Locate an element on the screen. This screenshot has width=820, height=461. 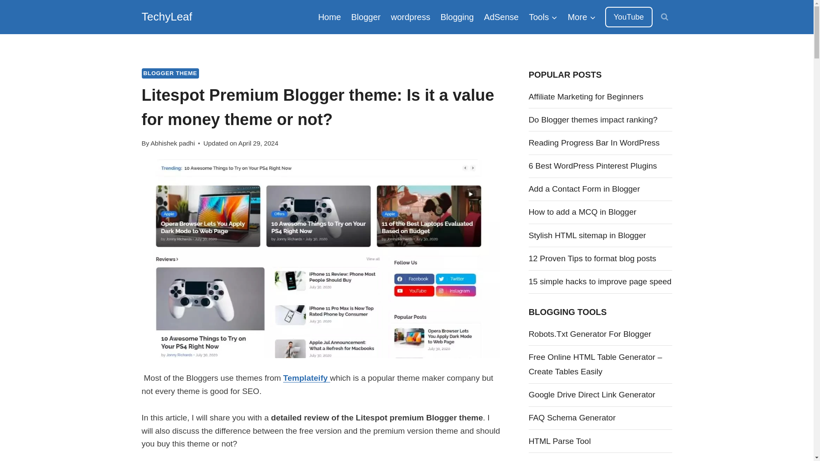
Templateify is located at coordinates (306, 378).